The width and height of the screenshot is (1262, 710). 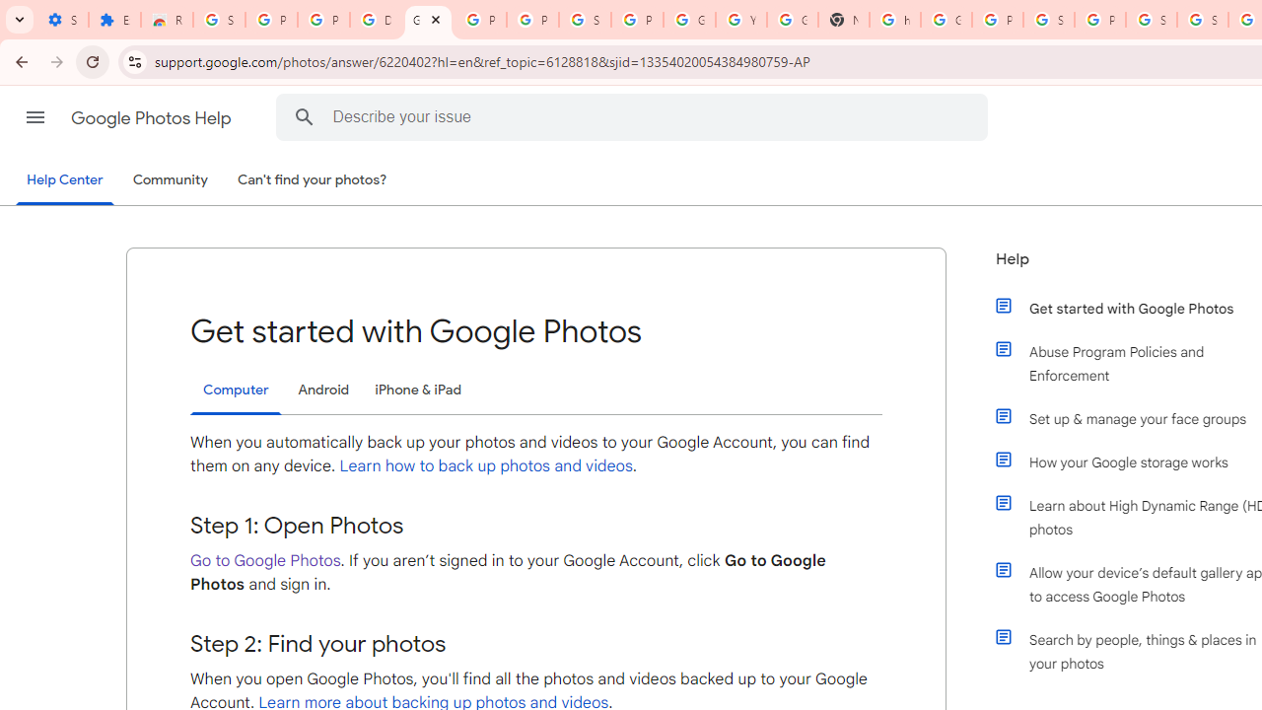 What do you see at coordinates (741, 20) in the screenshot?
I see `YouTube` at bounding box center [741, 20].